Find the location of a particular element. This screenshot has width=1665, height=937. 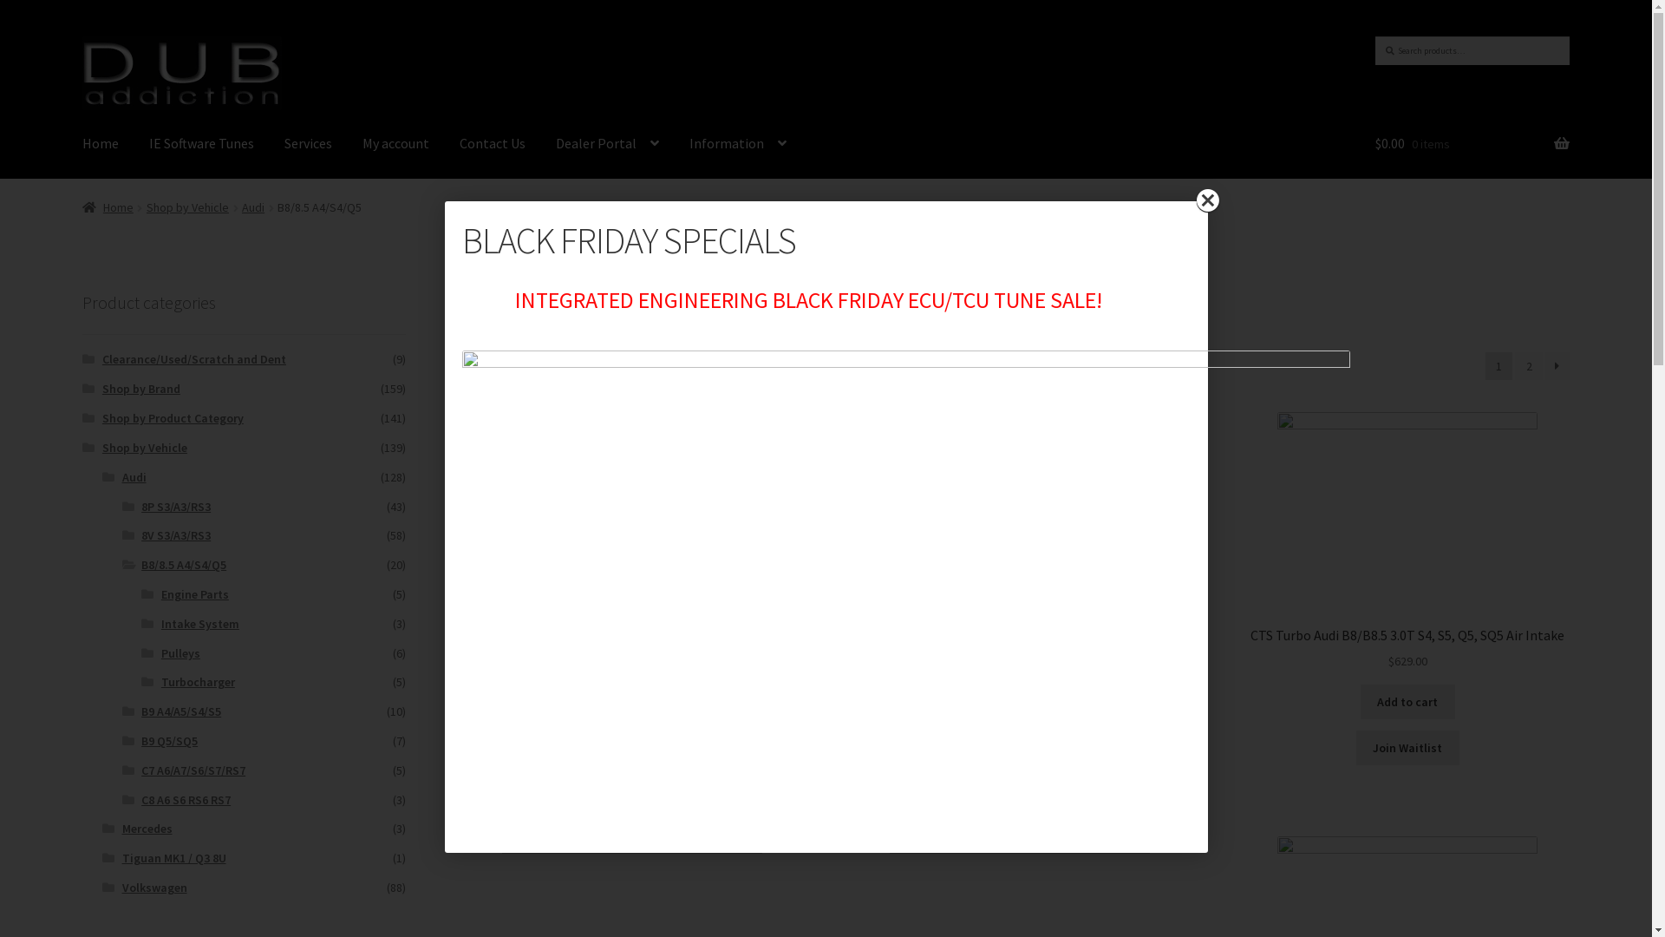

Tiguan MK1 / Q3 8U is located at coordinates (174, 858).